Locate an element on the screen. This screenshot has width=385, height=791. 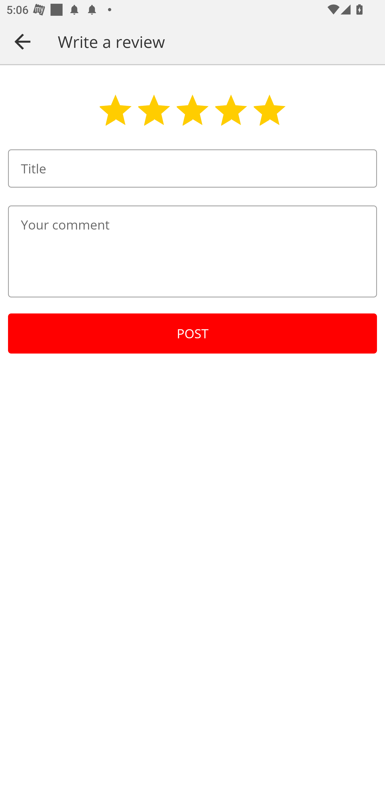
Your comment is located at coordinates (192, 251).